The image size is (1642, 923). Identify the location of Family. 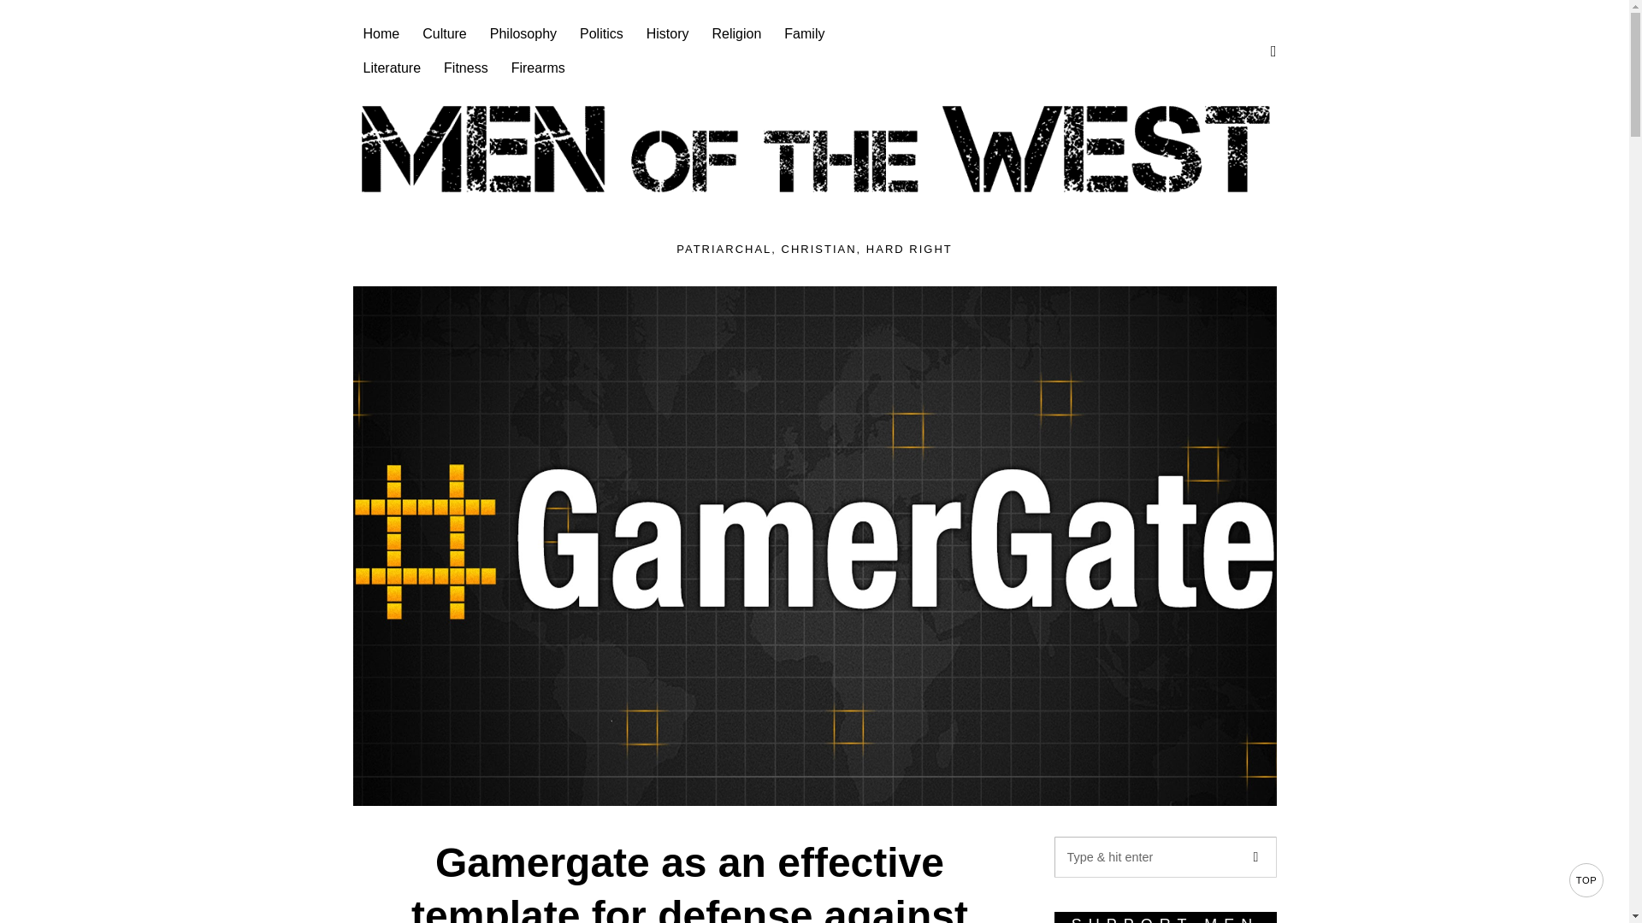
(806, 34).